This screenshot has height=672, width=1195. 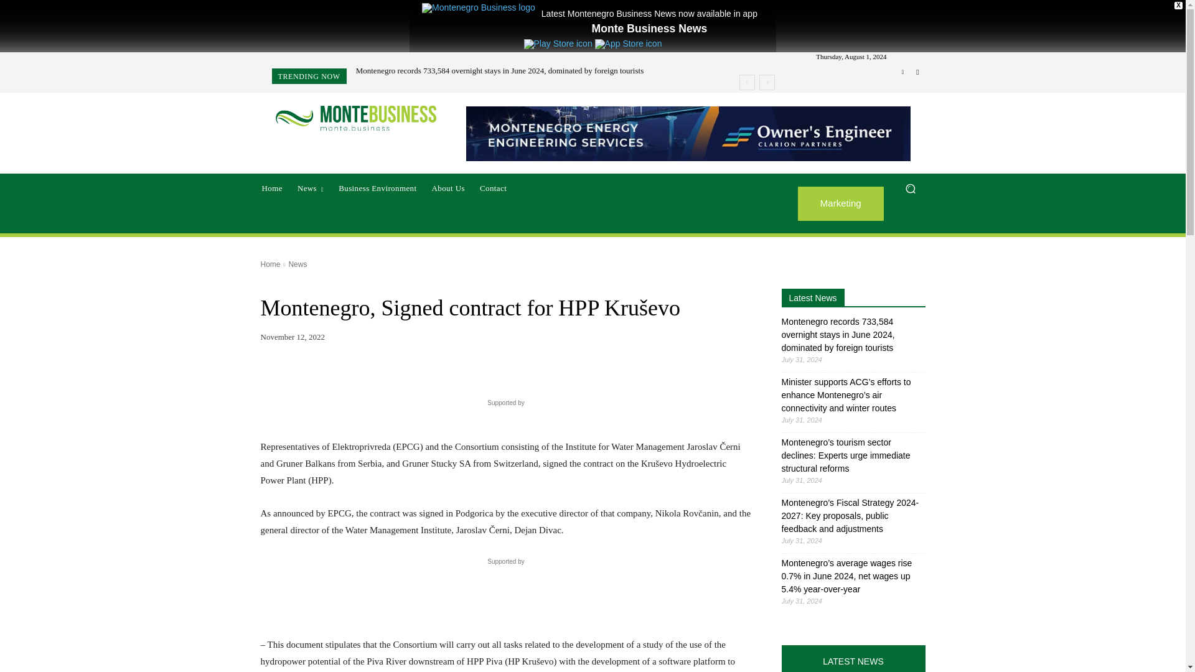 I want to click on Home, so click(x=271, y=188).